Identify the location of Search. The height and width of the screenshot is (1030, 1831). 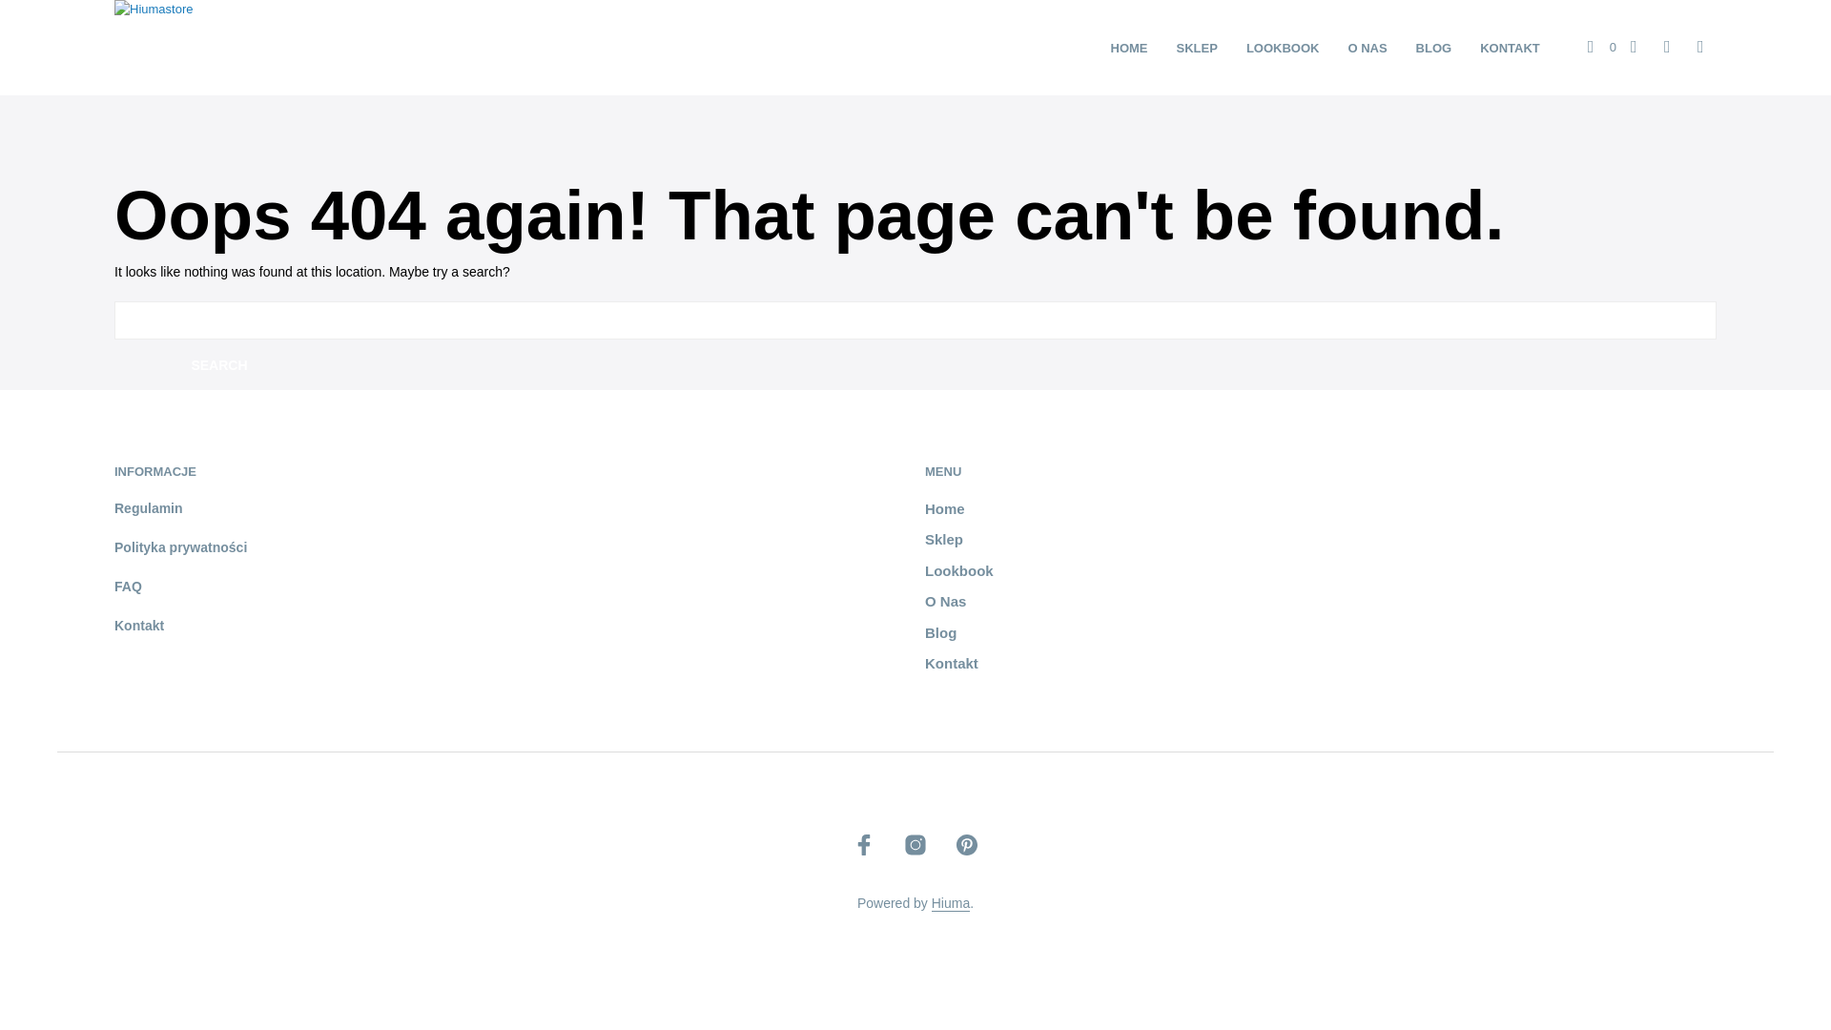
(218, 364).